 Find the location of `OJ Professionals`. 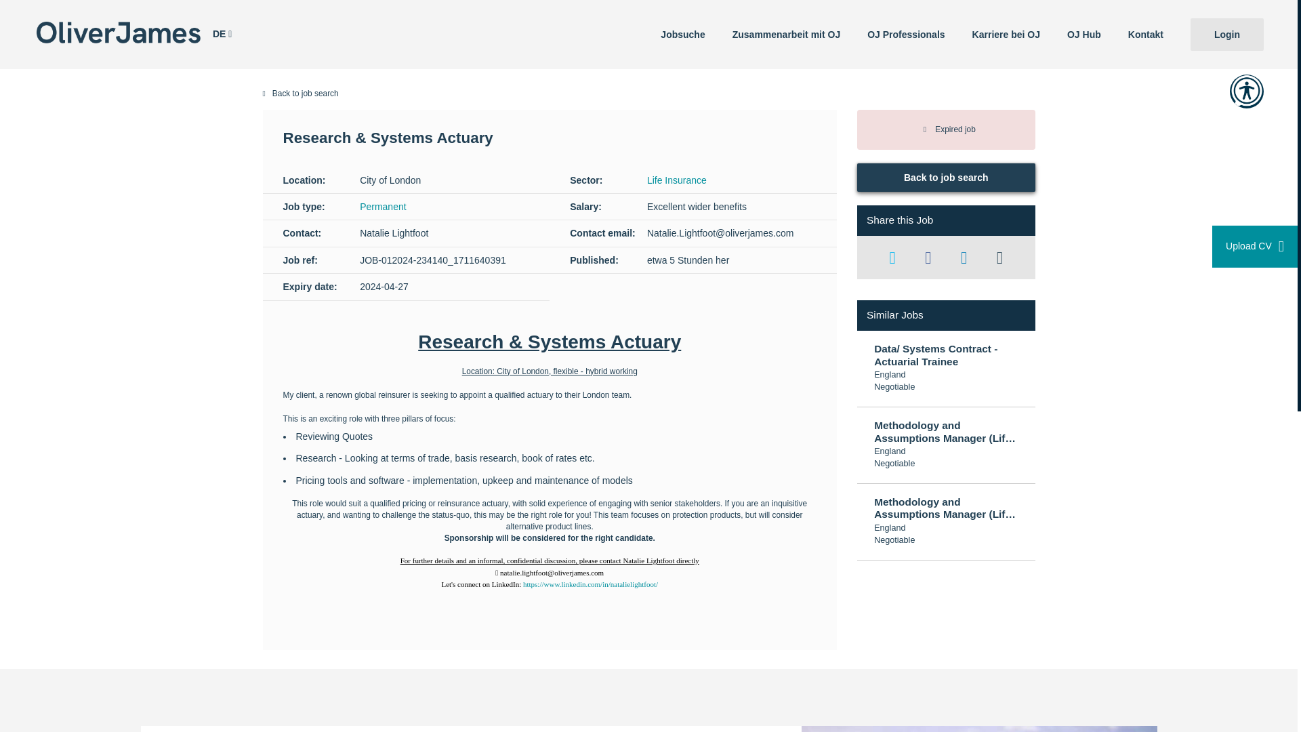

OJ Professionals is located at coordinates (905, 34).